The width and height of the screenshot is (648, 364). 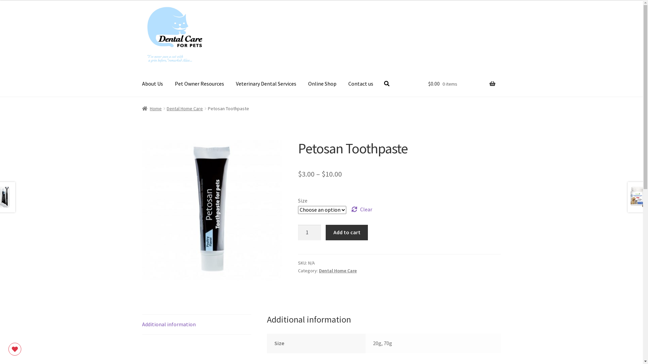 I want to click on Home, so click(x=152, y=109).